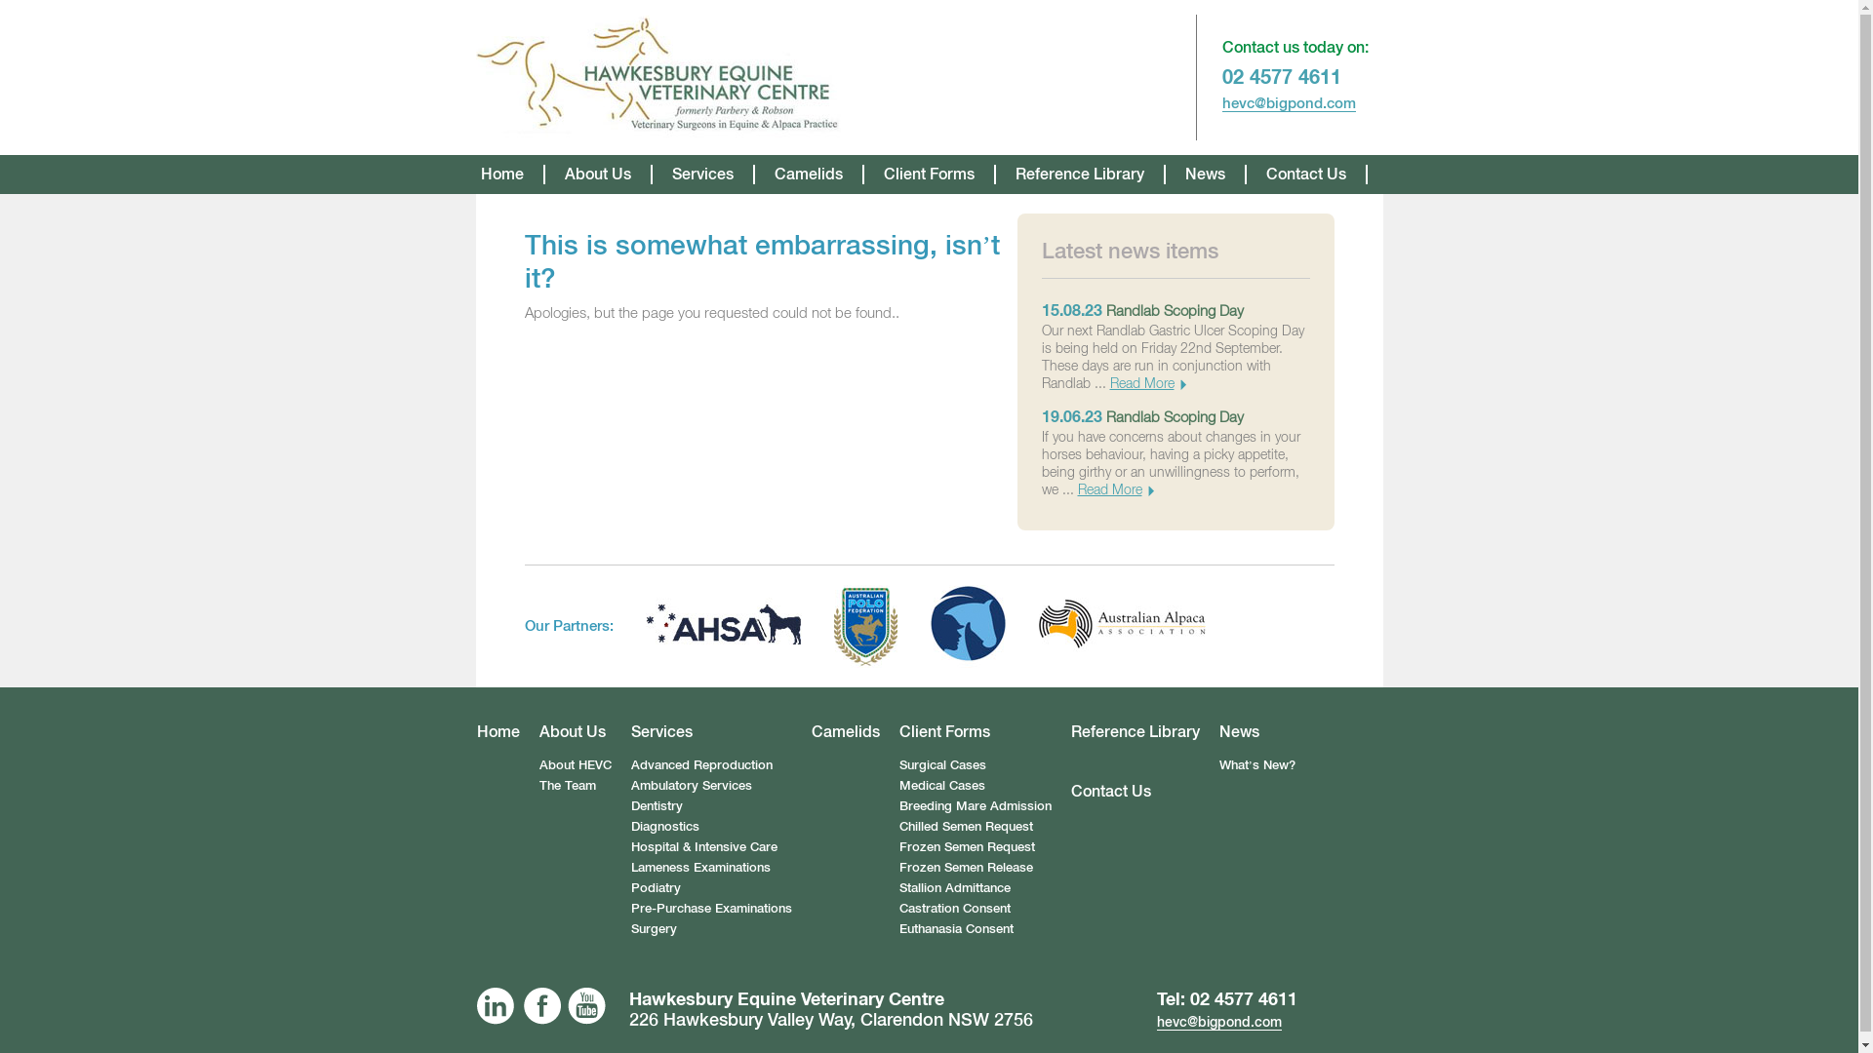 The image size is (1873, 1053). I want to click on Ambulatory Services, so click(692, 786).